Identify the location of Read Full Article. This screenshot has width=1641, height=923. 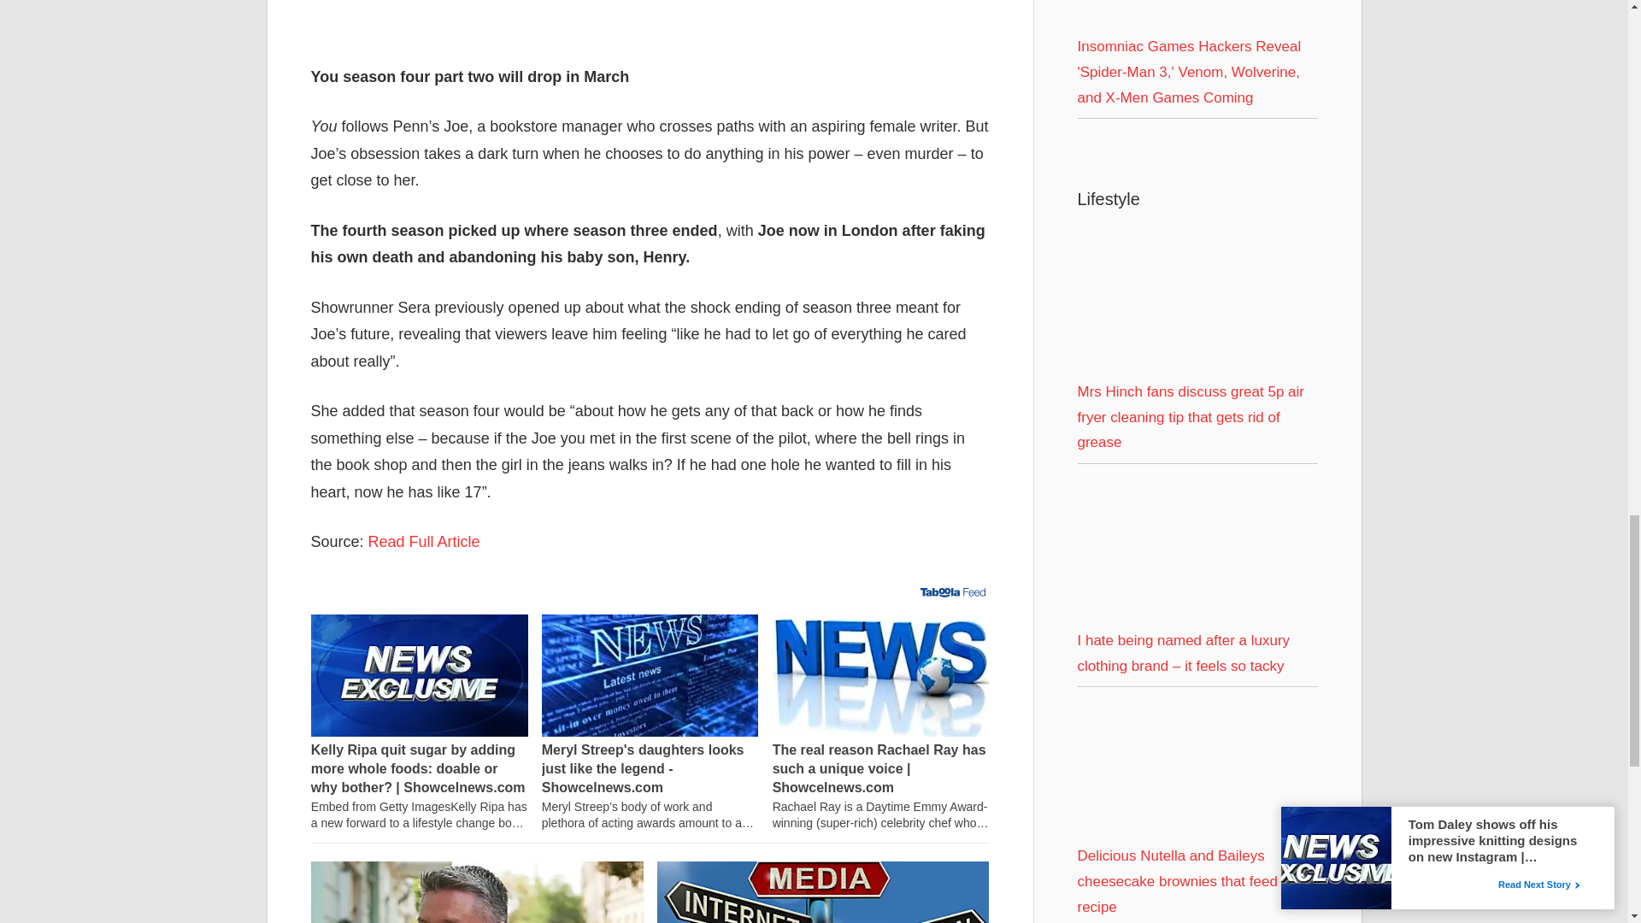
(424, 542).